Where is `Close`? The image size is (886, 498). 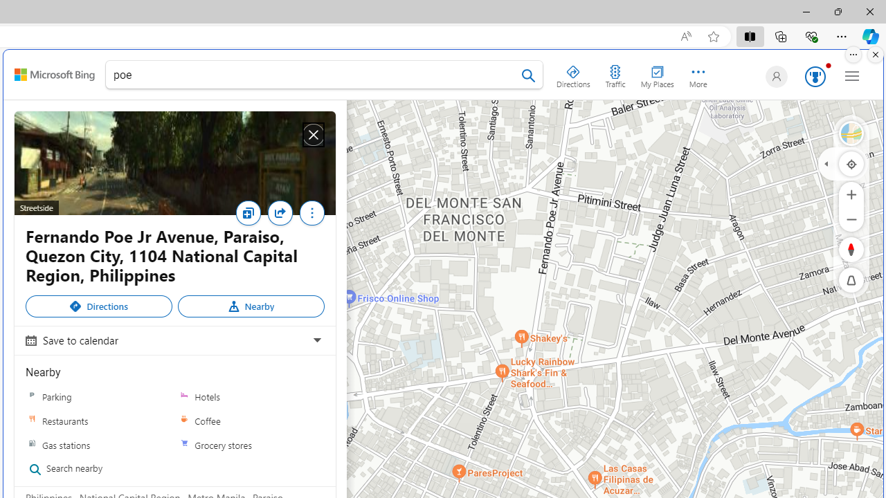
Close is located at coordinates (313, 135).